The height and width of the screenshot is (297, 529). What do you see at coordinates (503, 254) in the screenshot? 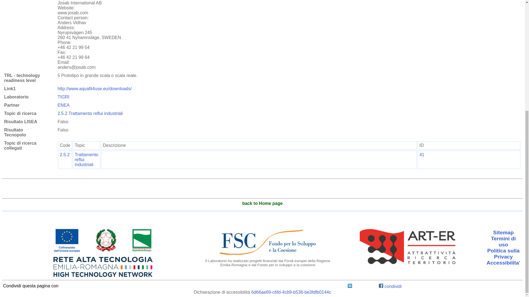
I see `Link to 'Politica sulla Privacy' ` at bounding box center [503, 254].